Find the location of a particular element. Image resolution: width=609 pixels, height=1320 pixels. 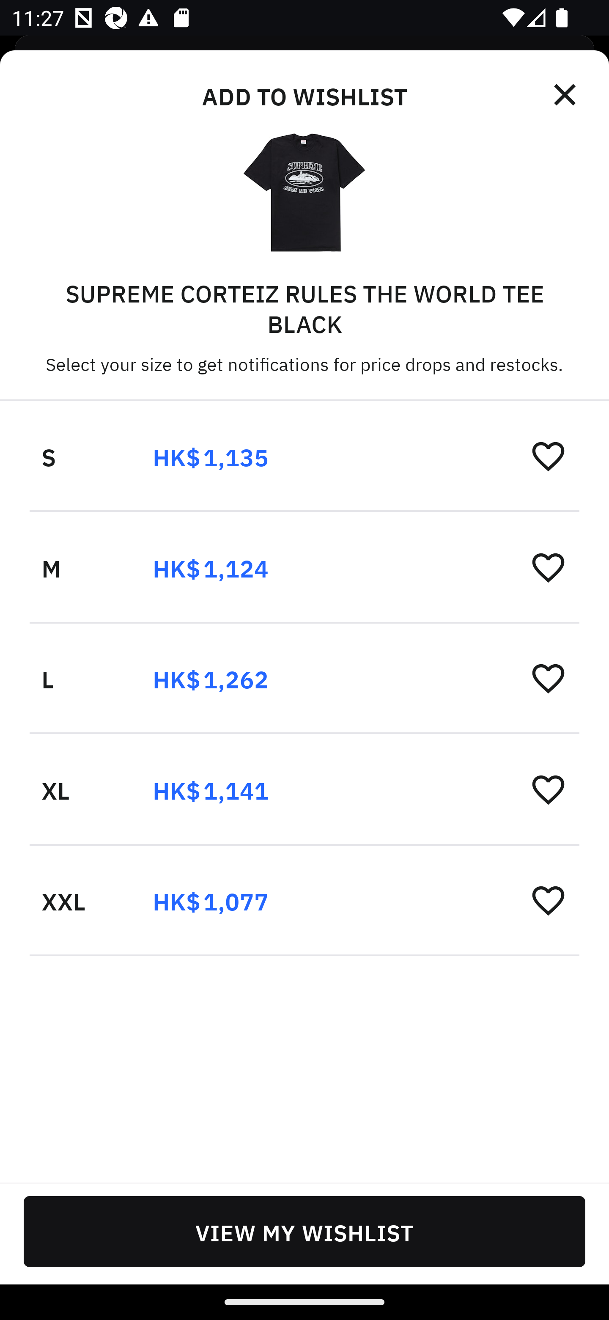

󰋕 is located at coordinates (548, 456).